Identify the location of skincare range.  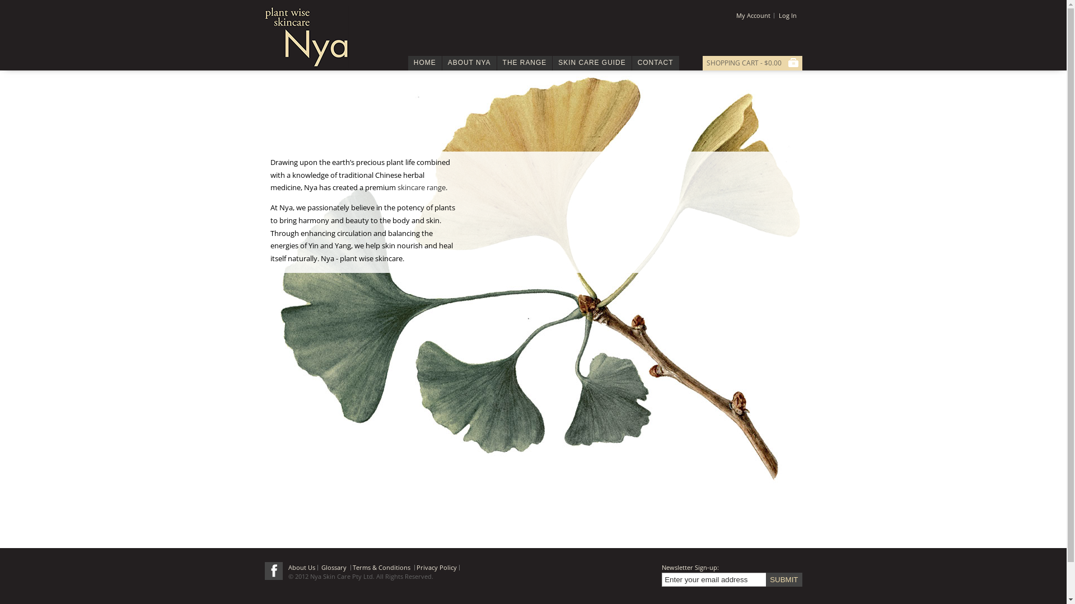
(422, 187).